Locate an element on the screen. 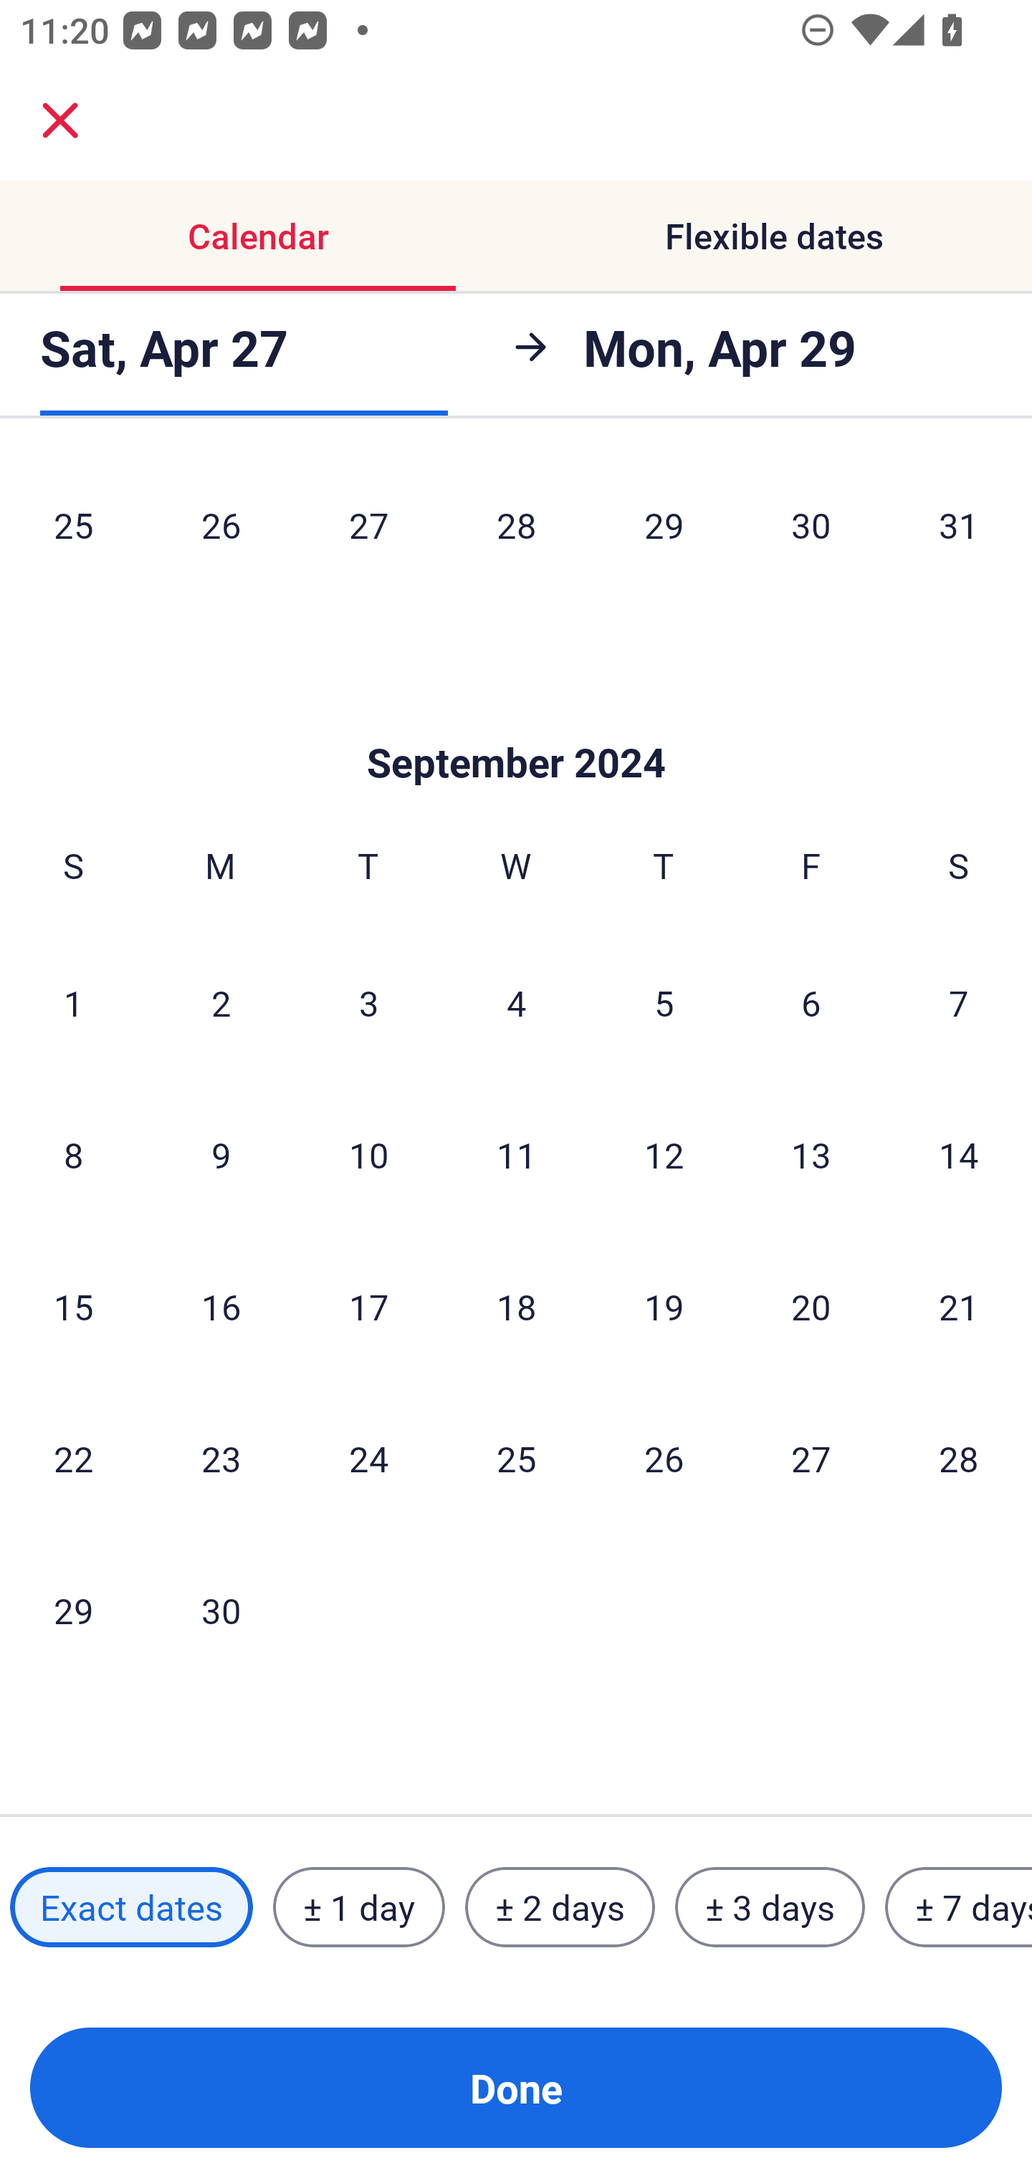 This screenshot has height=2178, width=1032. Flexible dates is located at coordinates (774, 236).